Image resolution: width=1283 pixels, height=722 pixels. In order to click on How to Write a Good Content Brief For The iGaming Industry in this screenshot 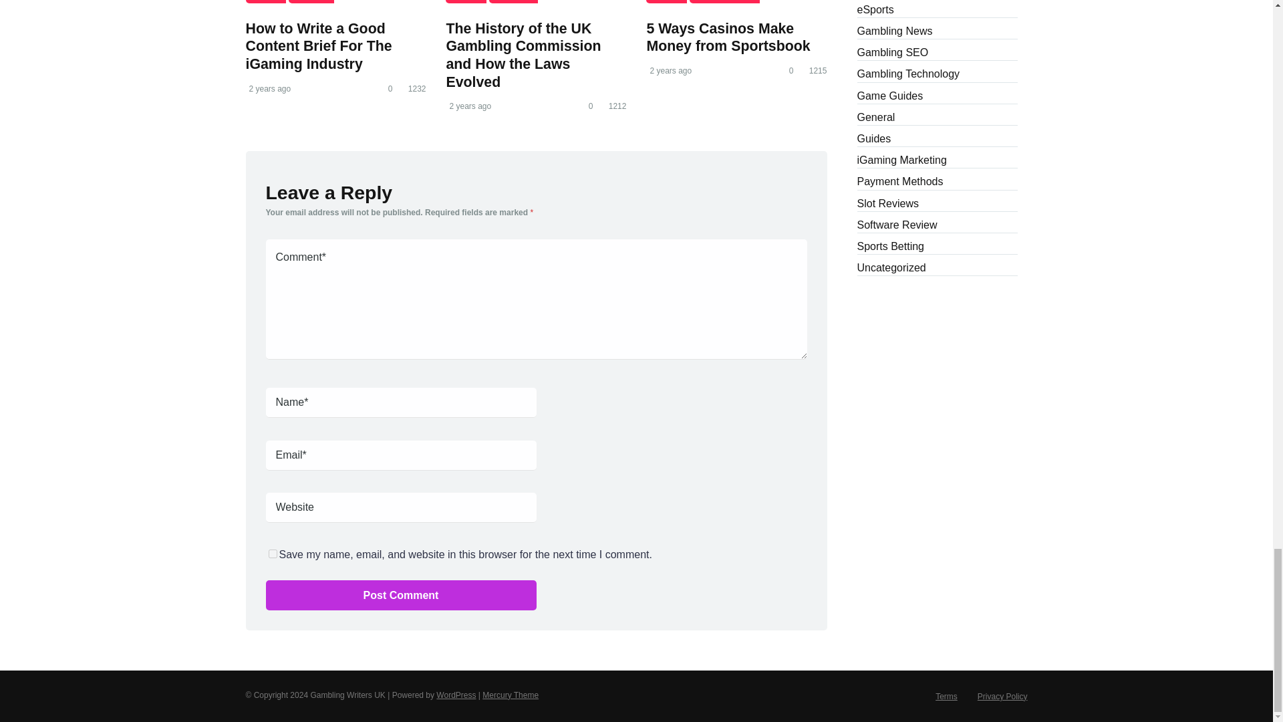, I will do `click(335, 1)`.